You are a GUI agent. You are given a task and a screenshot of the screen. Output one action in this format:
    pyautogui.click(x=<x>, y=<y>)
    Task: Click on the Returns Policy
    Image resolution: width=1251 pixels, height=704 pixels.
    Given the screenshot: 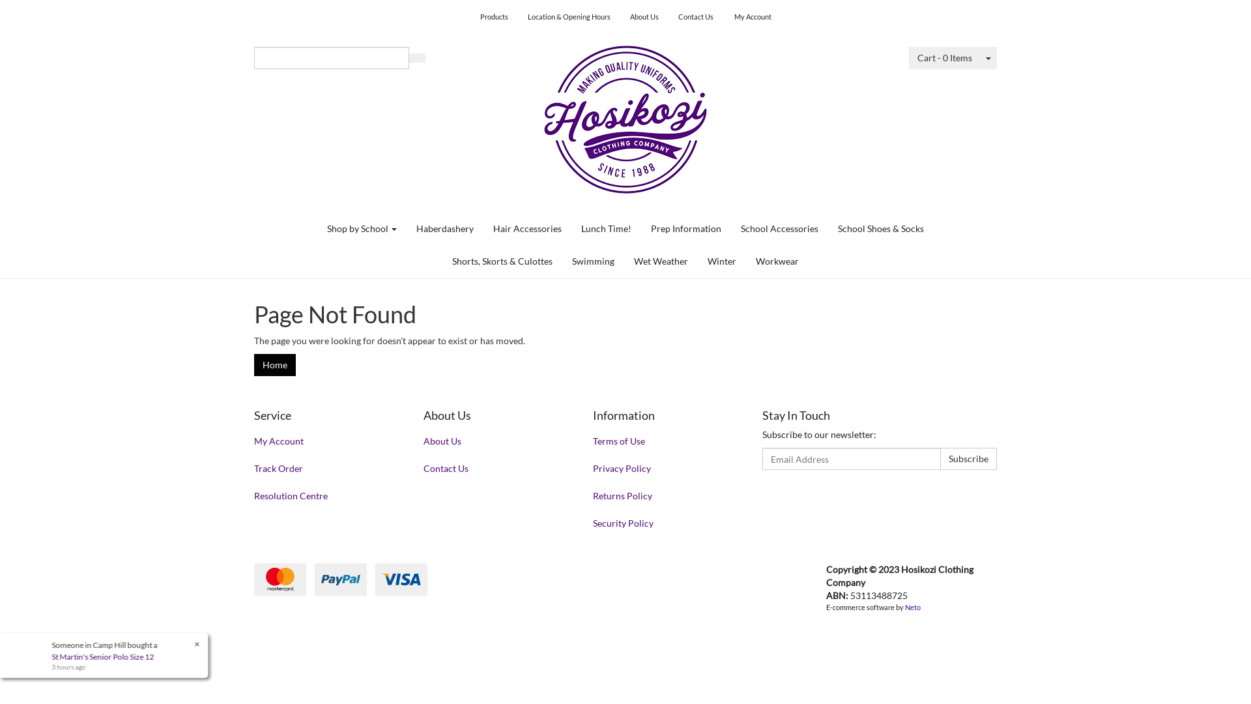 What is the action you would take?
    pyautogui.click(x=663, y=496)
    